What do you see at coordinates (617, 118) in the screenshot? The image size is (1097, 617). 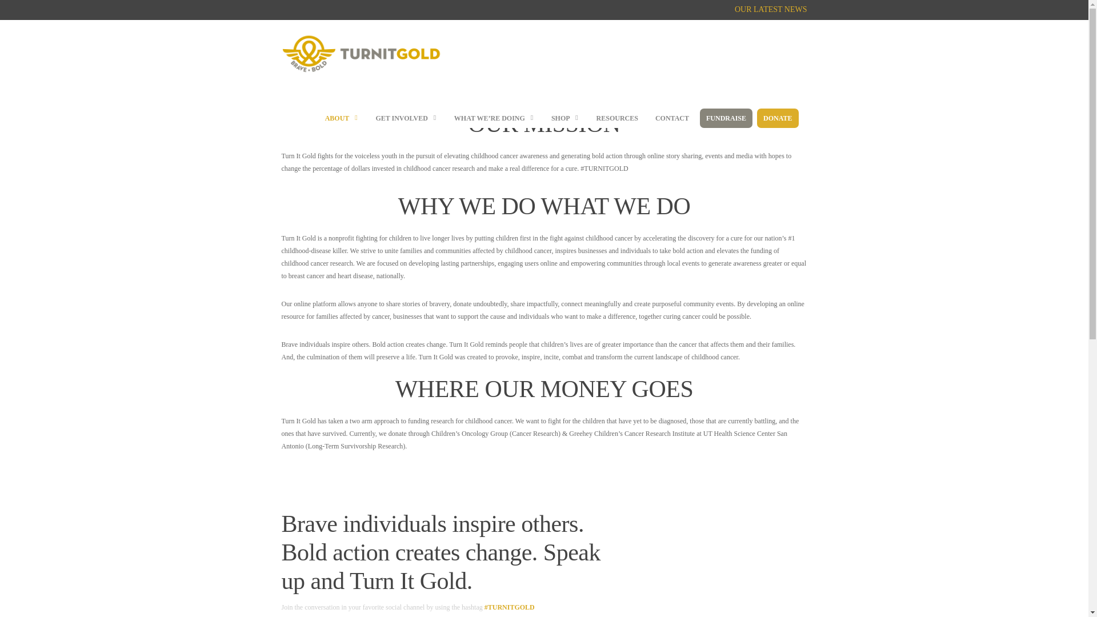 I see `RESOURCES` at bounding box center [617, 118].